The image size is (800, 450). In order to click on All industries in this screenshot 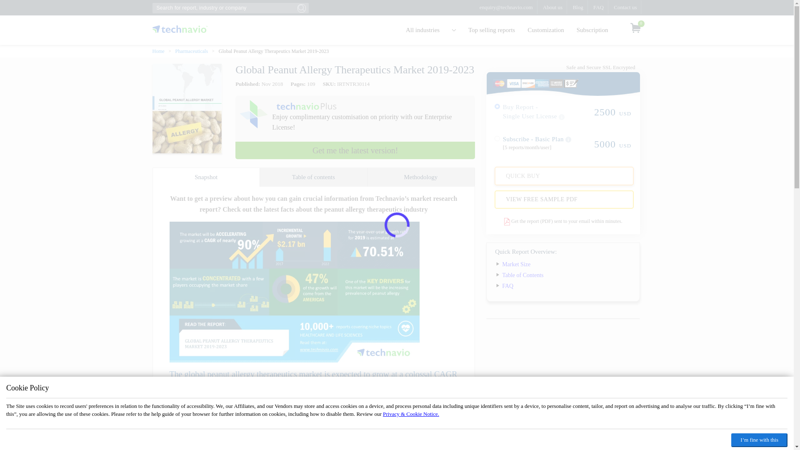, I will do `click(431, 30)`.